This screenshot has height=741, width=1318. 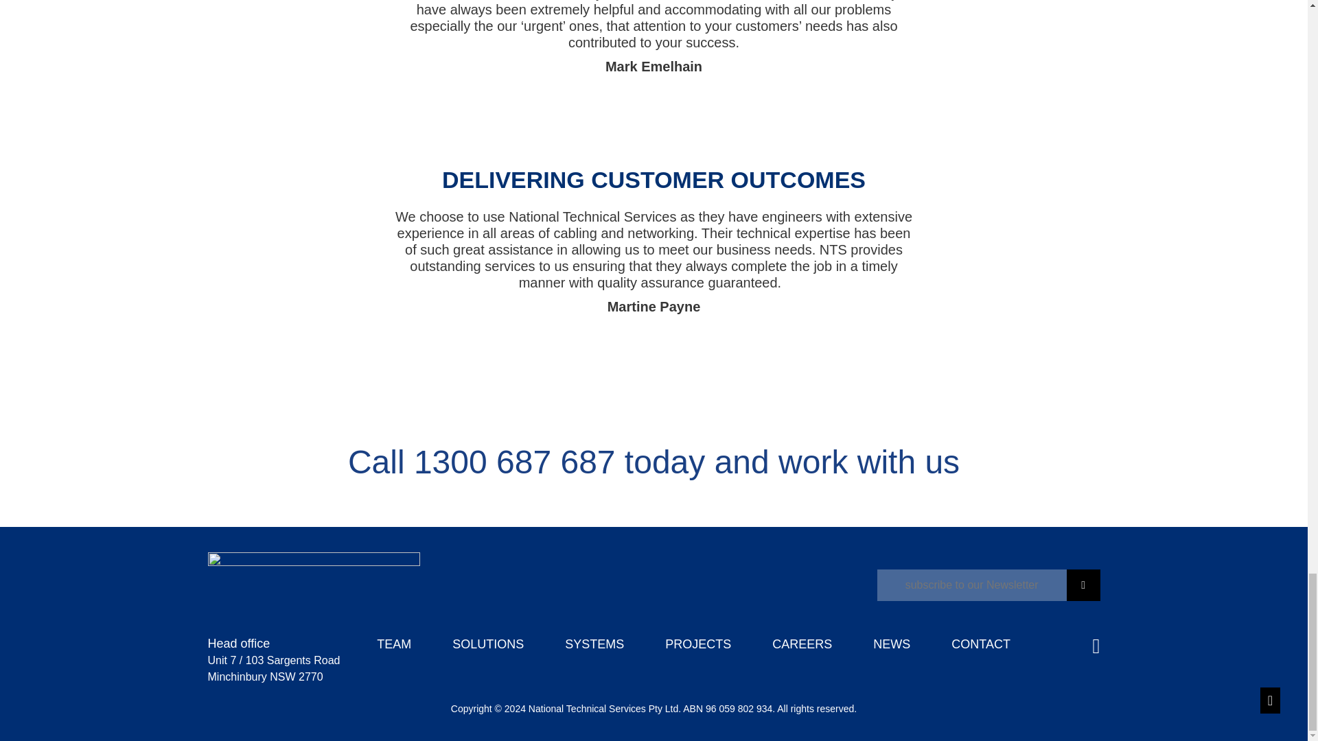 What do you see at coordinates (394, 644) in the screenshot?
I see `TEAM` at bounding box center [394, 644].